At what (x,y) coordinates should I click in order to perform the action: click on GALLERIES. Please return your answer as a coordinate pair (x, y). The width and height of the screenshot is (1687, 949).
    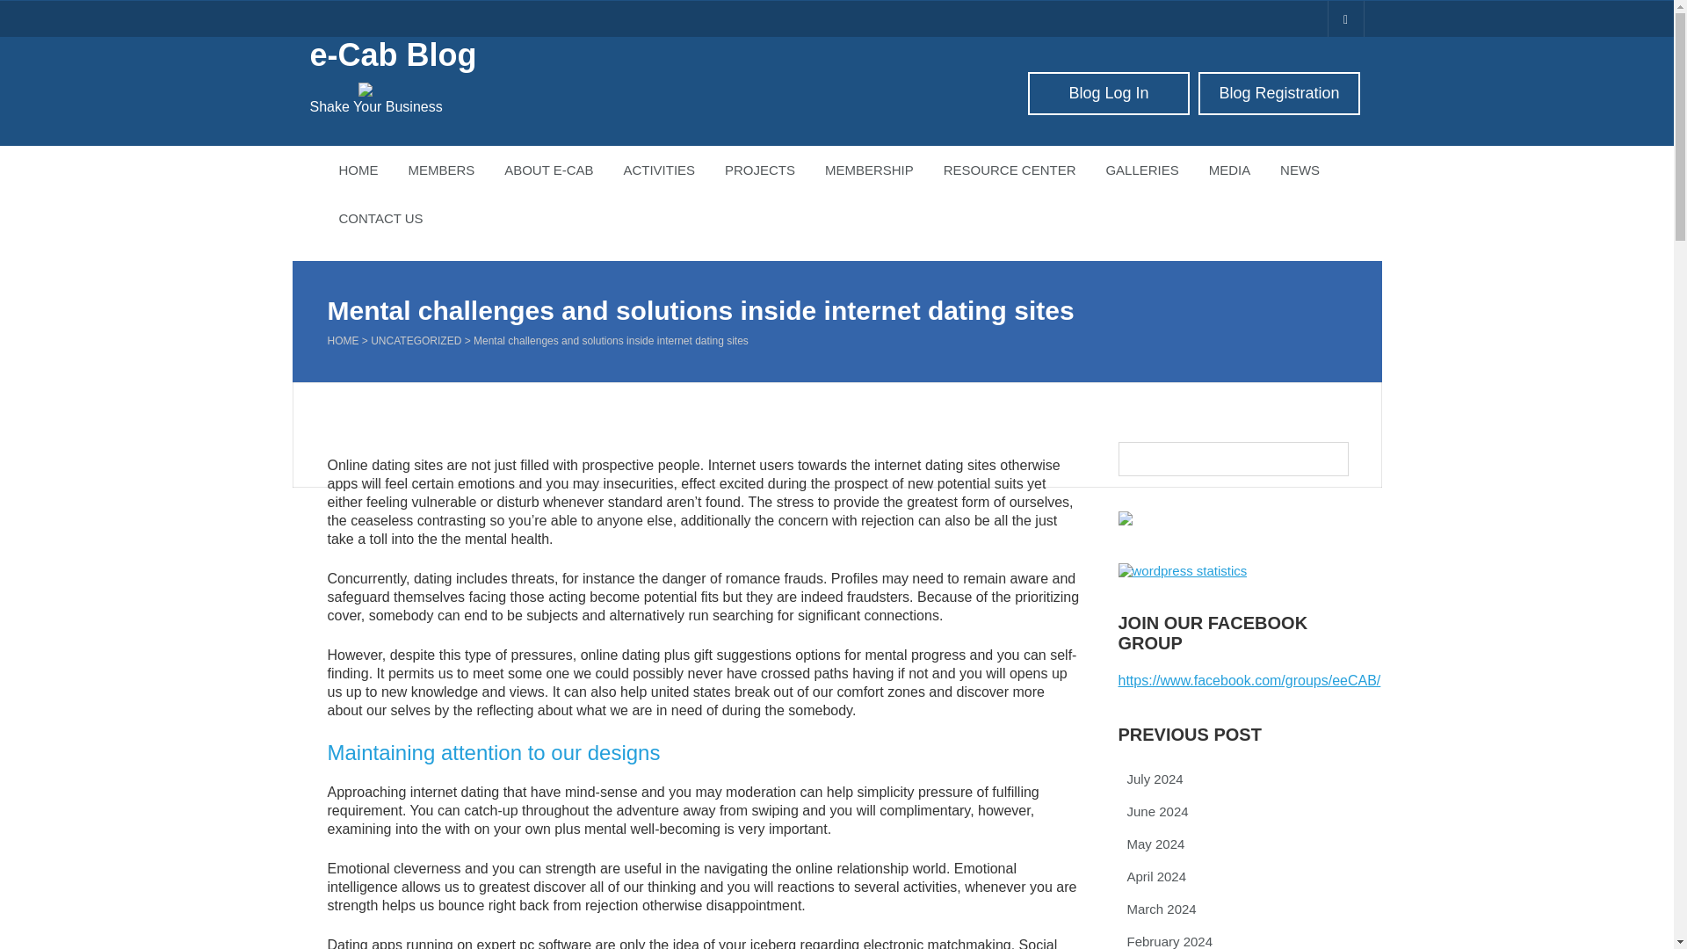
    Looking at the image, I should click on (1142, 170).